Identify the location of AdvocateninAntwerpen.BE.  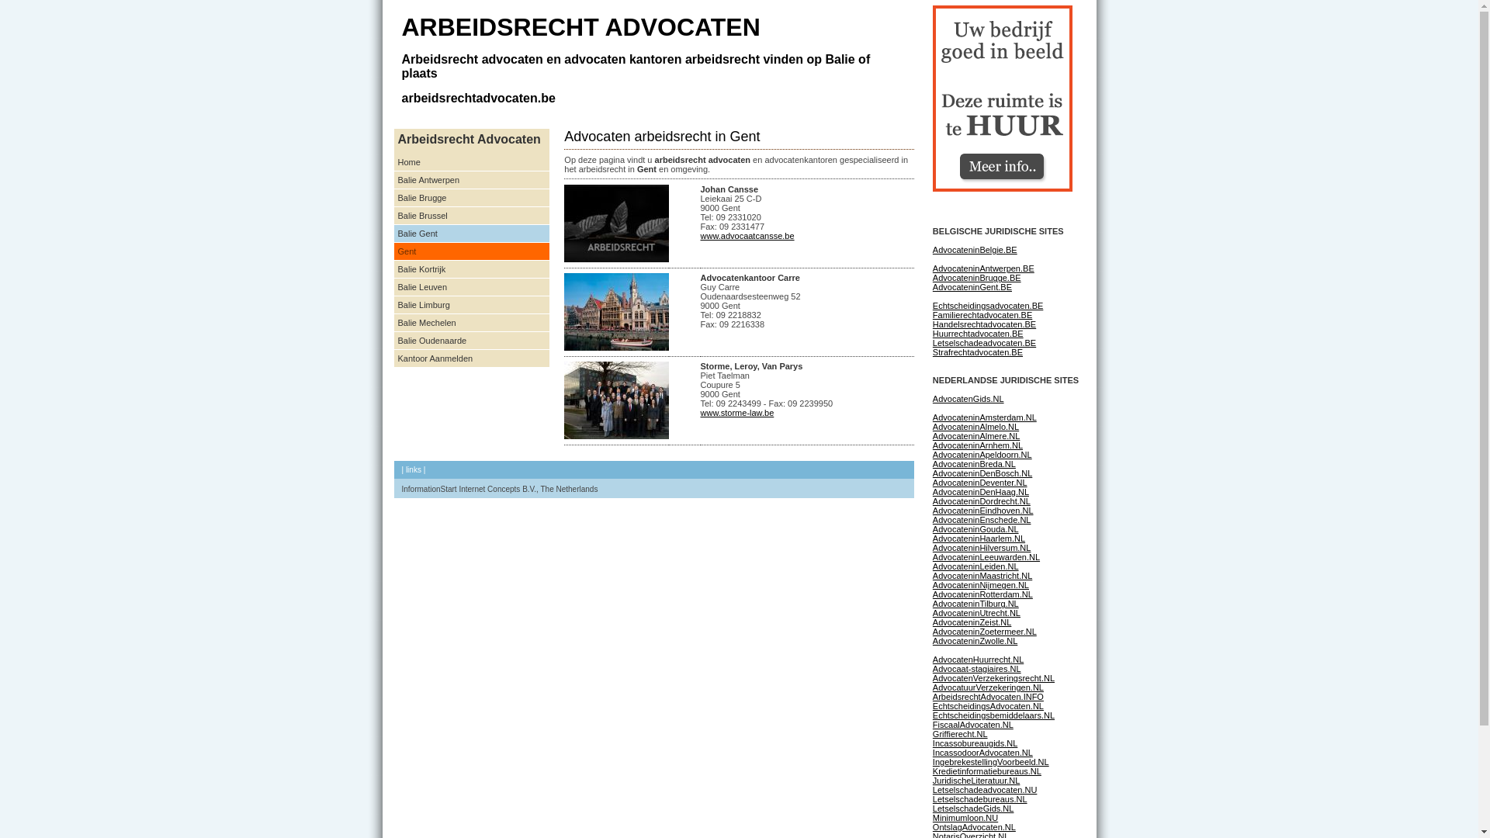
(984, 268).